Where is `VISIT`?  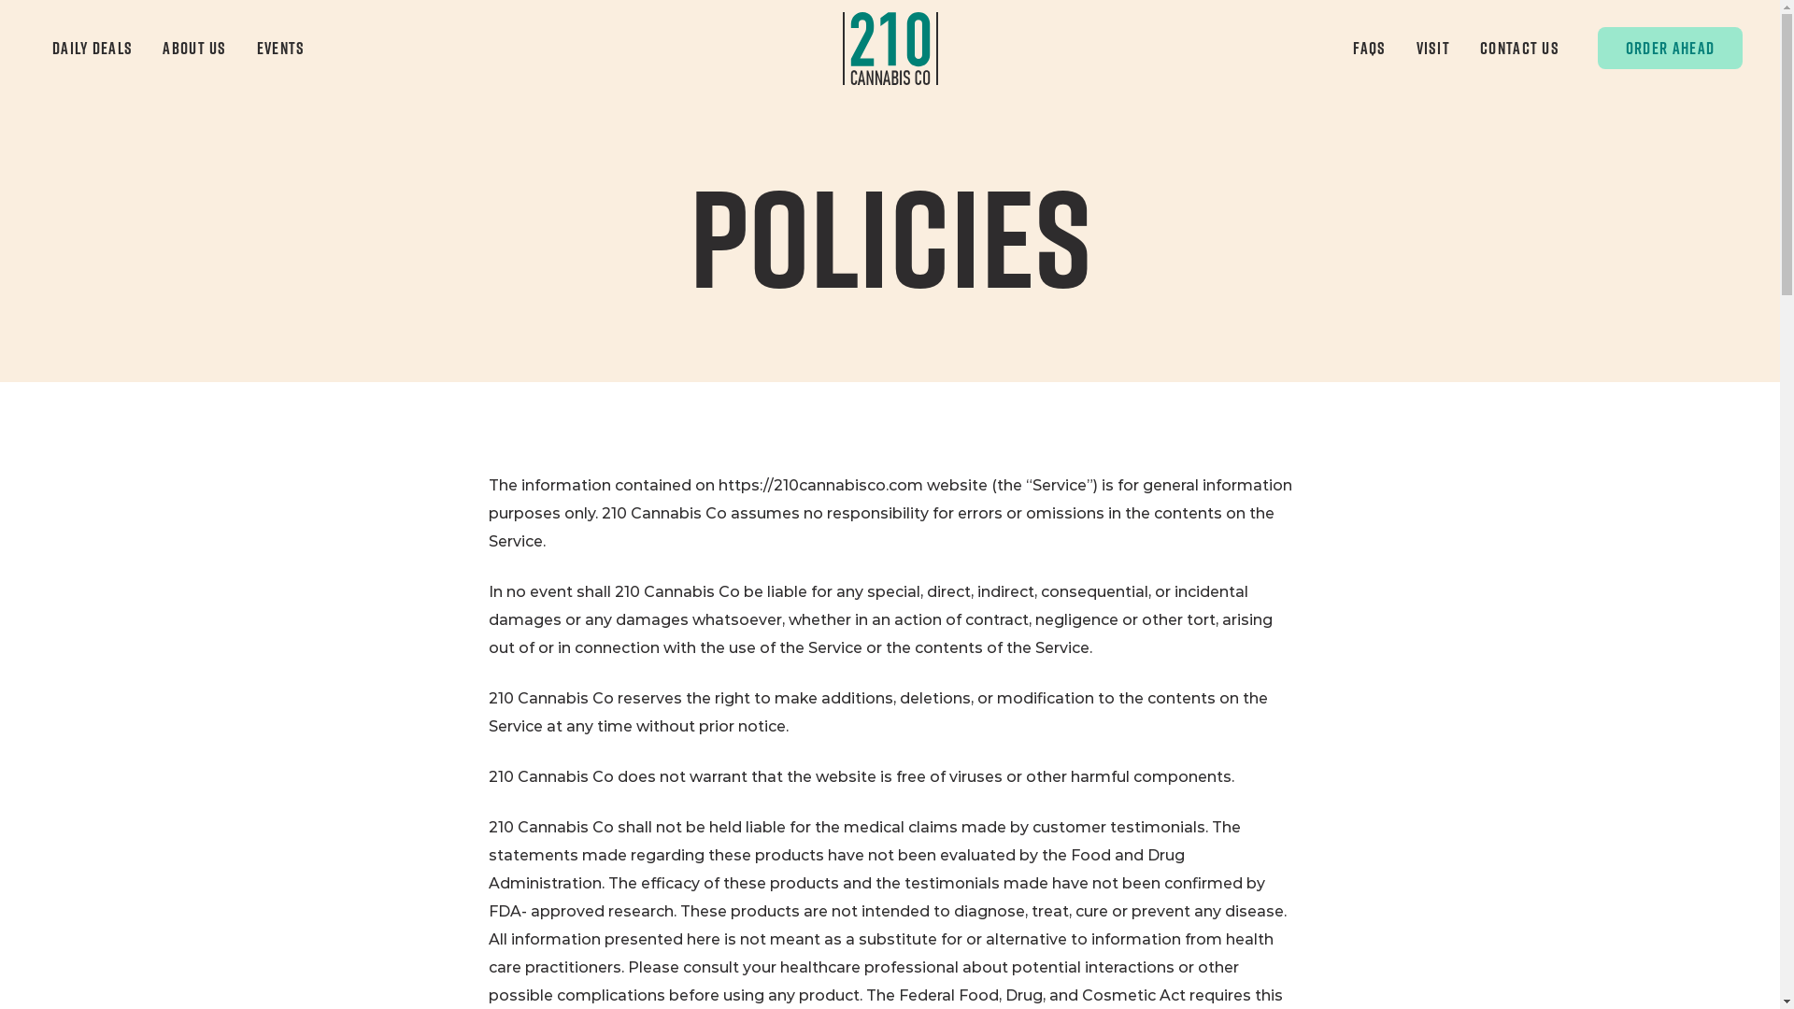
VISIT is located at coordinates (1433, 49).